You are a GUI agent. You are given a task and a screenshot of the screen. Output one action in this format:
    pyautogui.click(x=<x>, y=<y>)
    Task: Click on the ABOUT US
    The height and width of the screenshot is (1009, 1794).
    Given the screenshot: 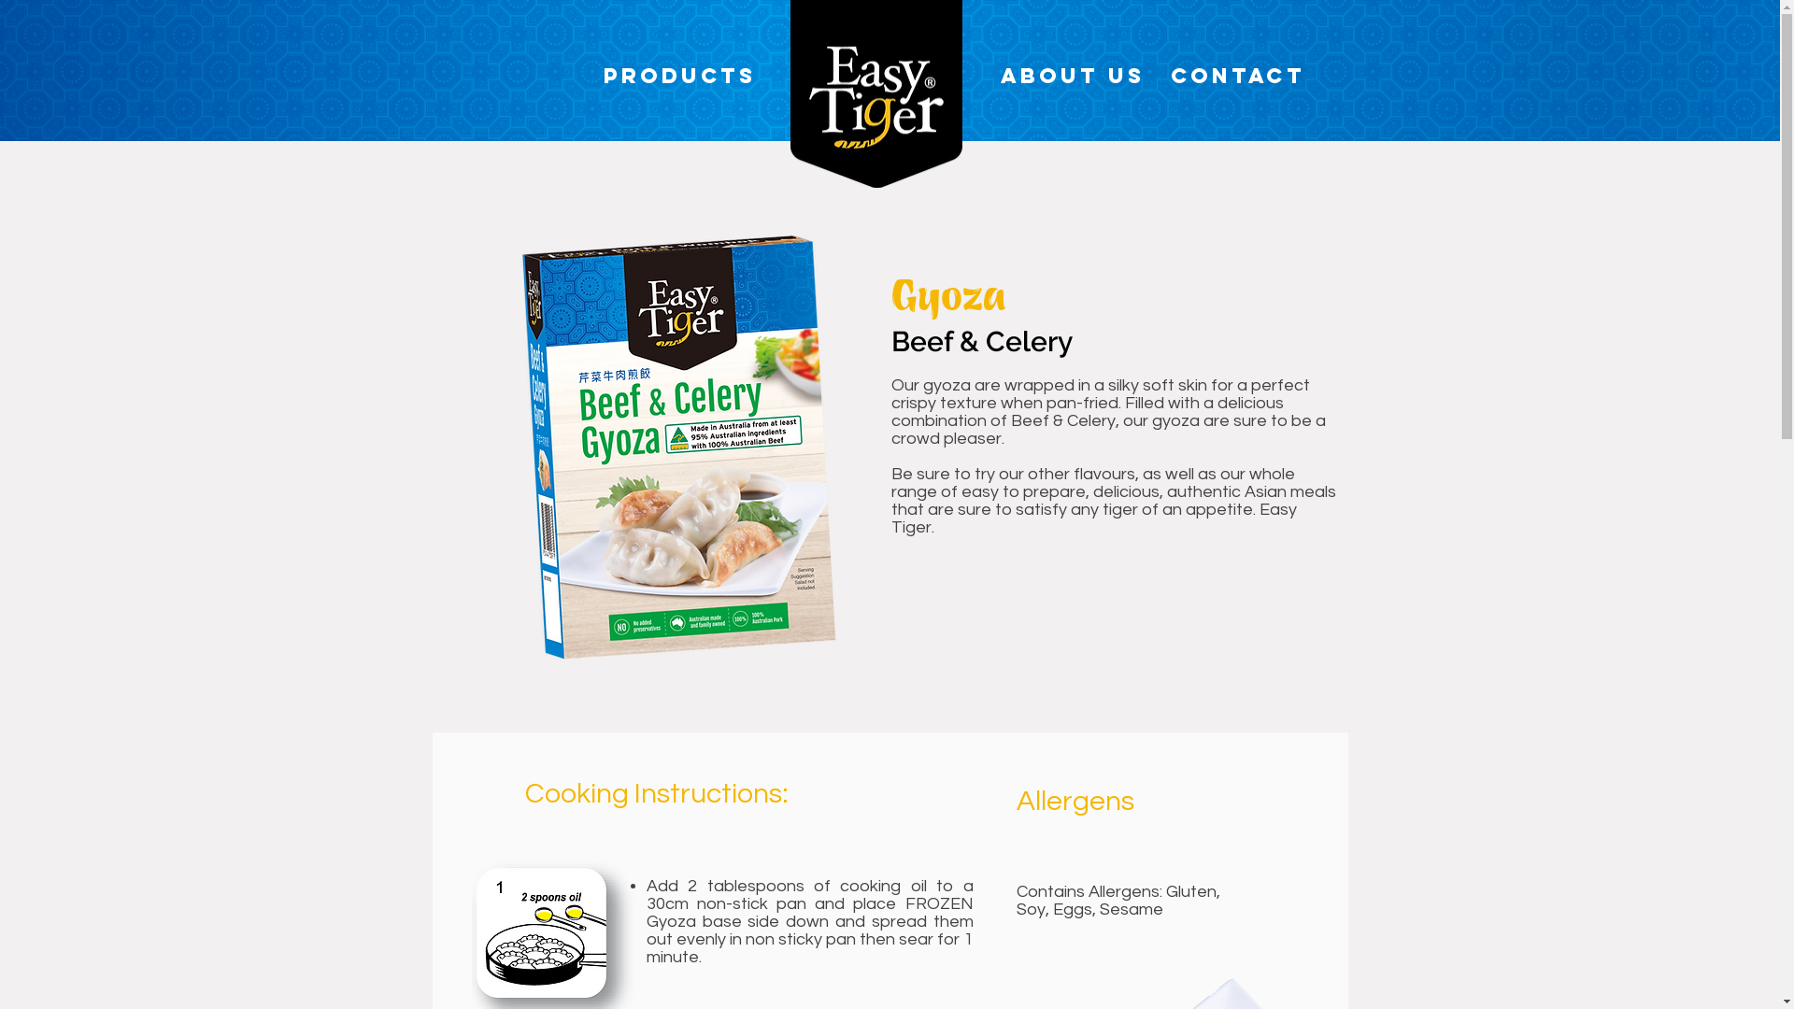 What is the action you would take?
    pyautogui.click(x=1072, y=75)
    